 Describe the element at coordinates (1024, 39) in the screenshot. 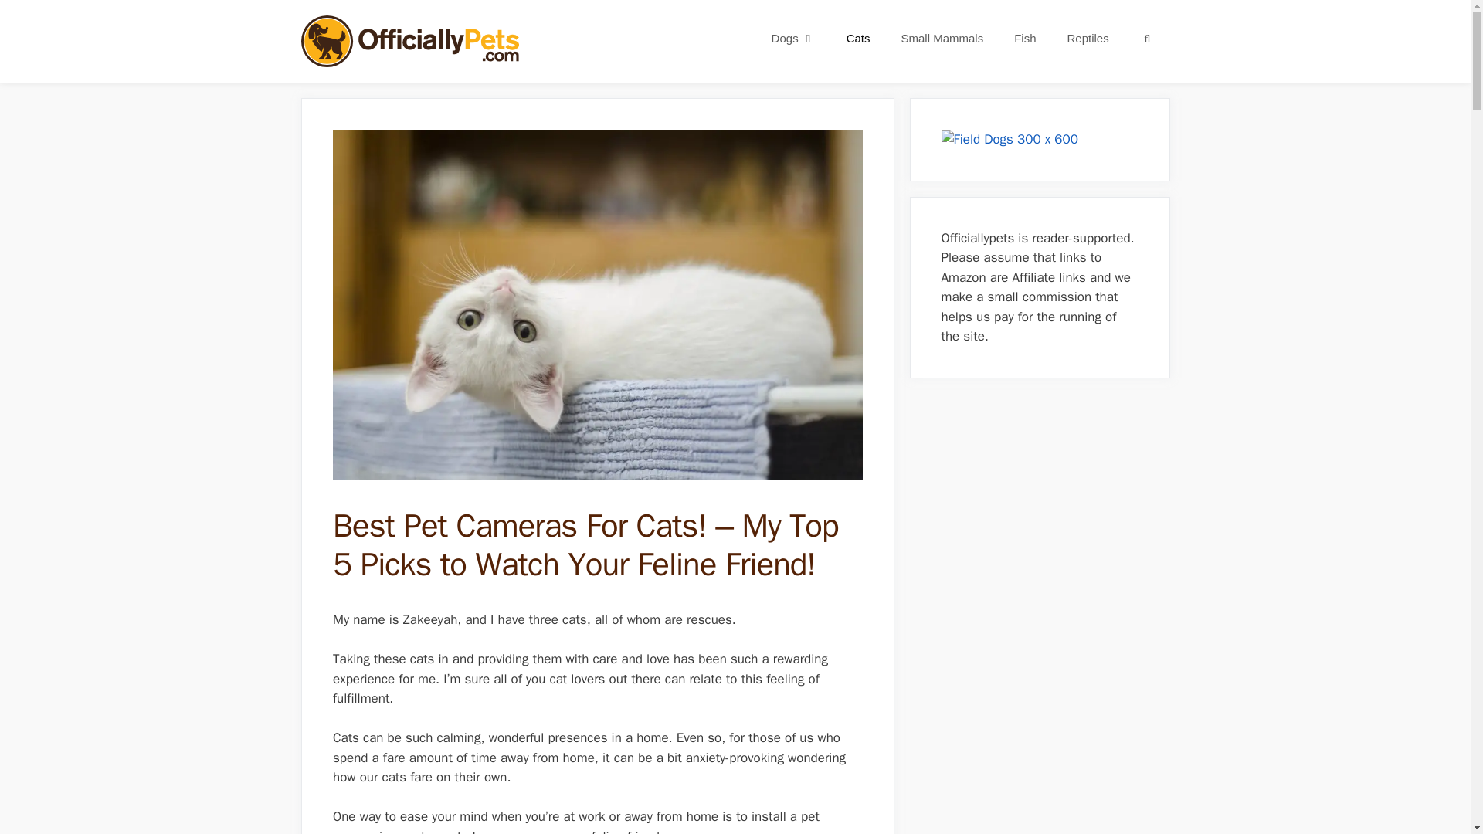

I see `Fish` at that location.